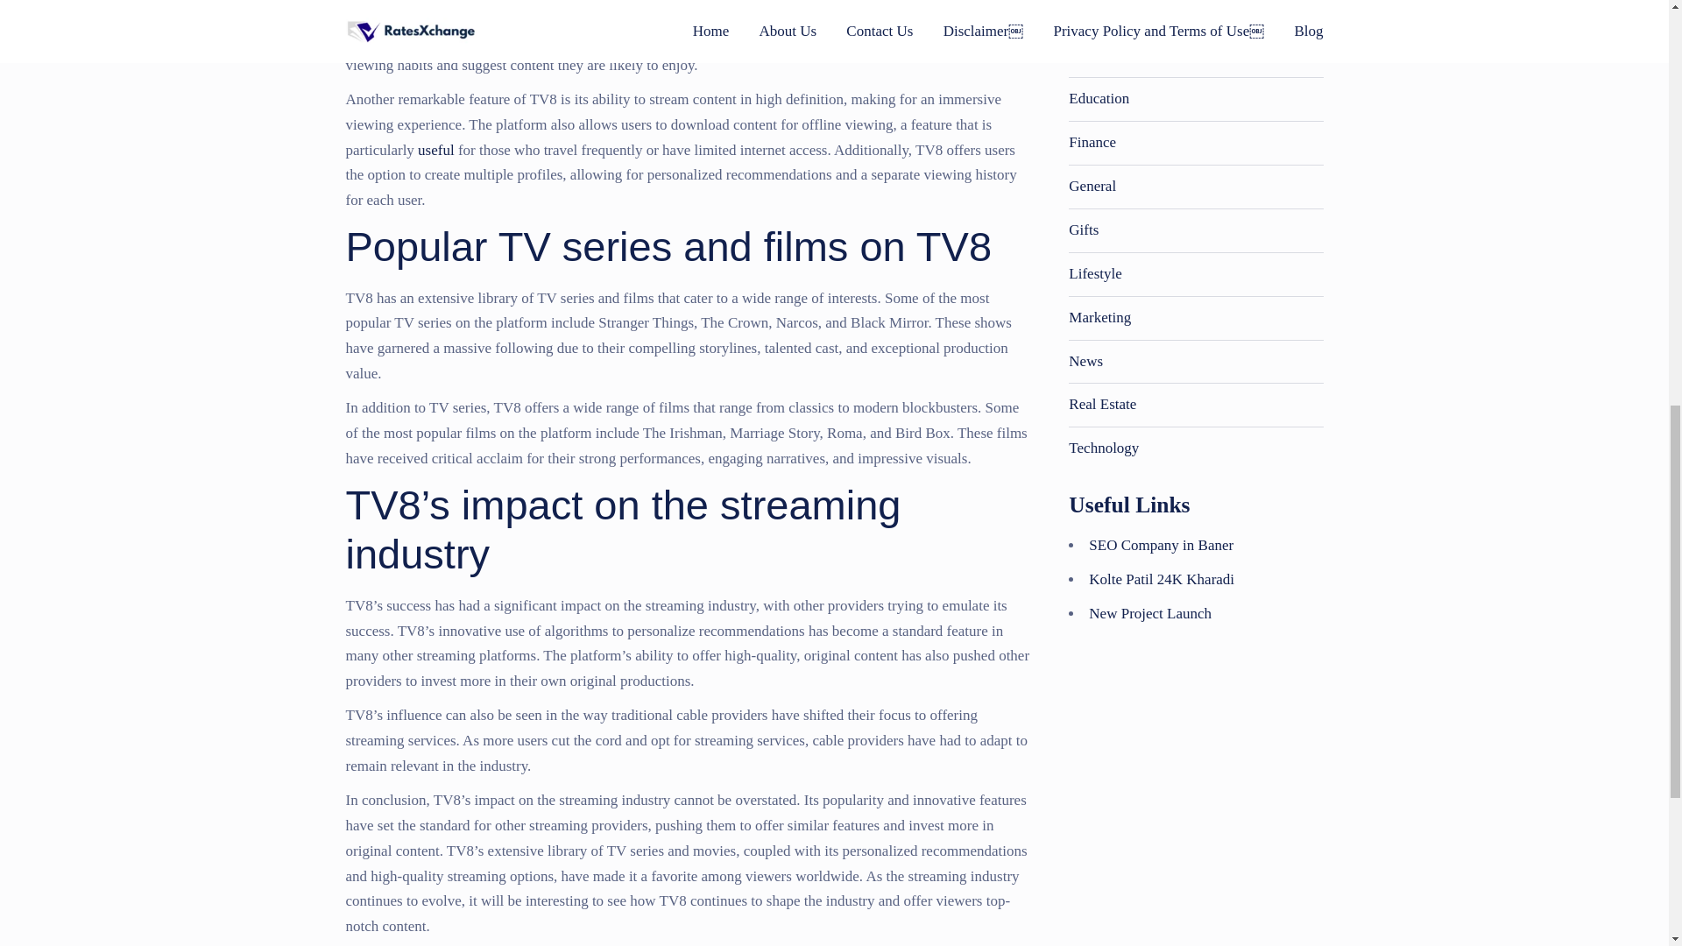  What do you see at coordinates (1083, 229) in the screenshot?
I see `Gifts` at bounding box center [1083, 229].